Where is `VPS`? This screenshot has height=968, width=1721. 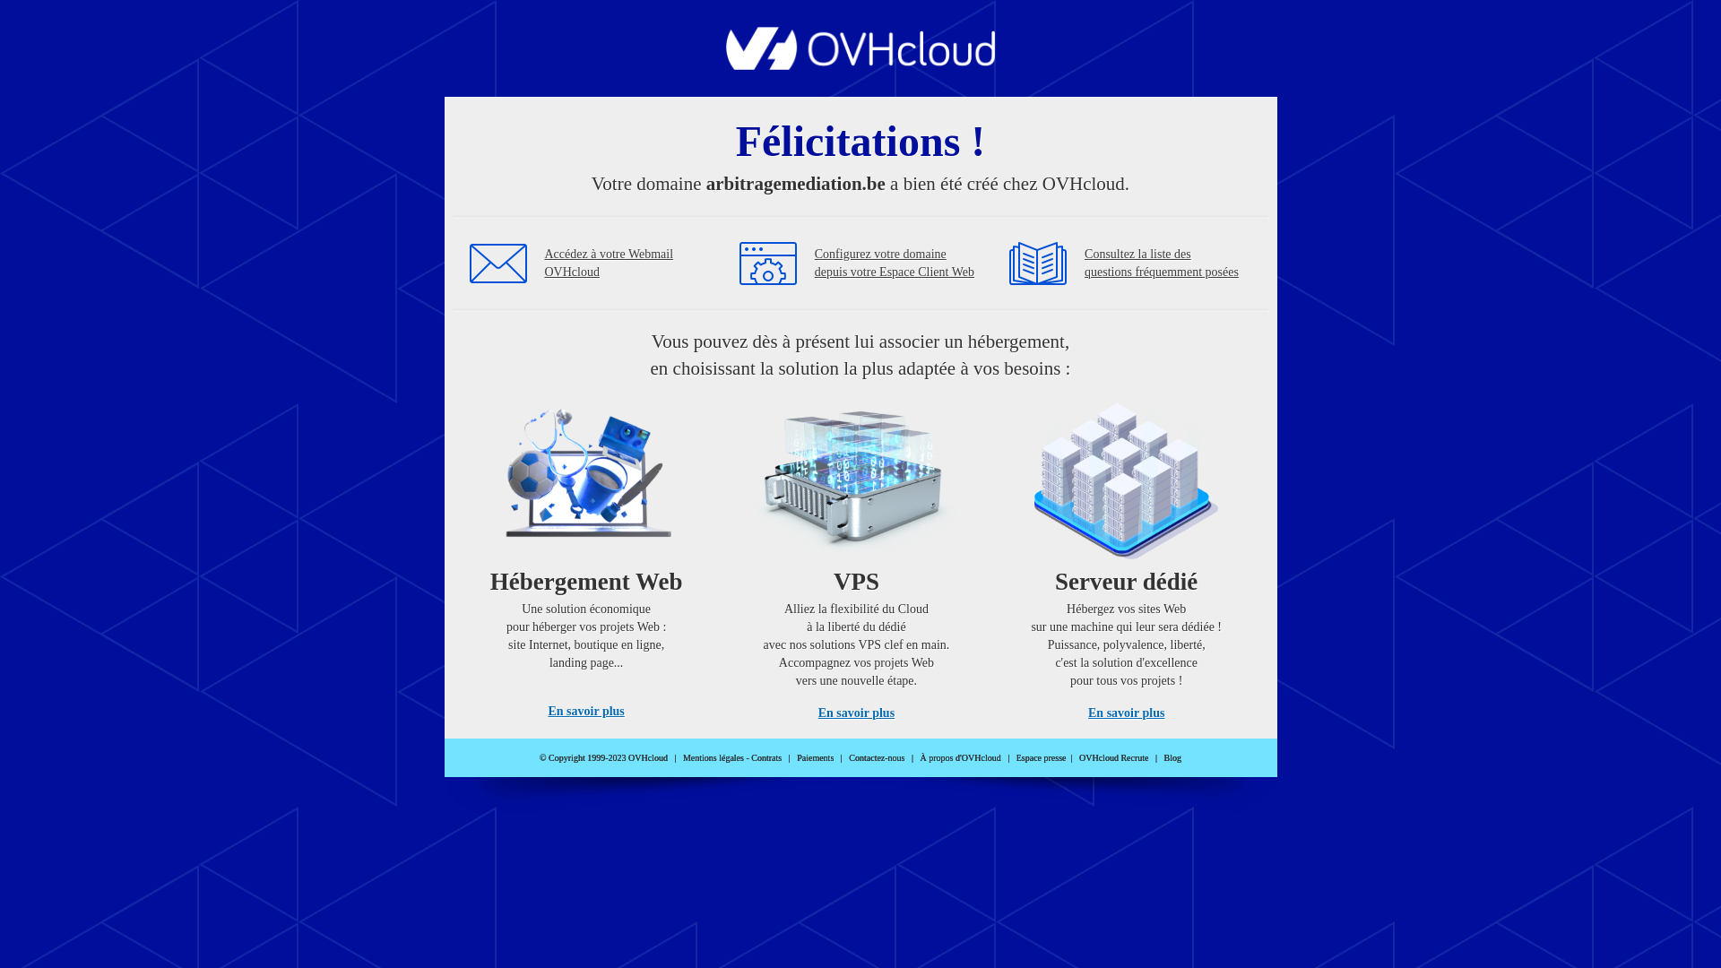 VPS is located at coordinates (857, 556).